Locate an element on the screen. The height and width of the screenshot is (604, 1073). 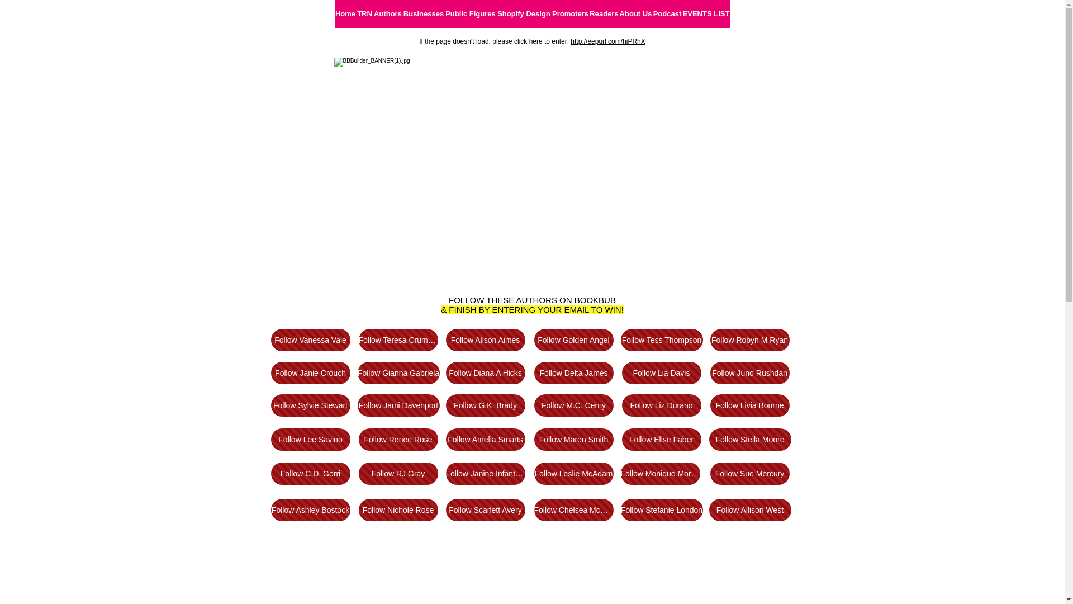
Follow Renee Rose is located at coordinates (398, 440).